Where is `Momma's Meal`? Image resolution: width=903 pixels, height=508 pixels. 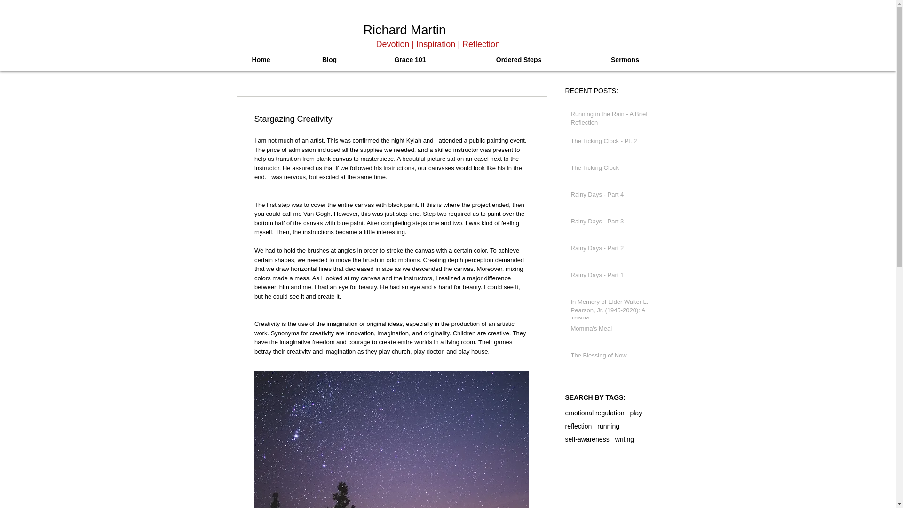 Momma's Meal is located at coordinates (613, 331).